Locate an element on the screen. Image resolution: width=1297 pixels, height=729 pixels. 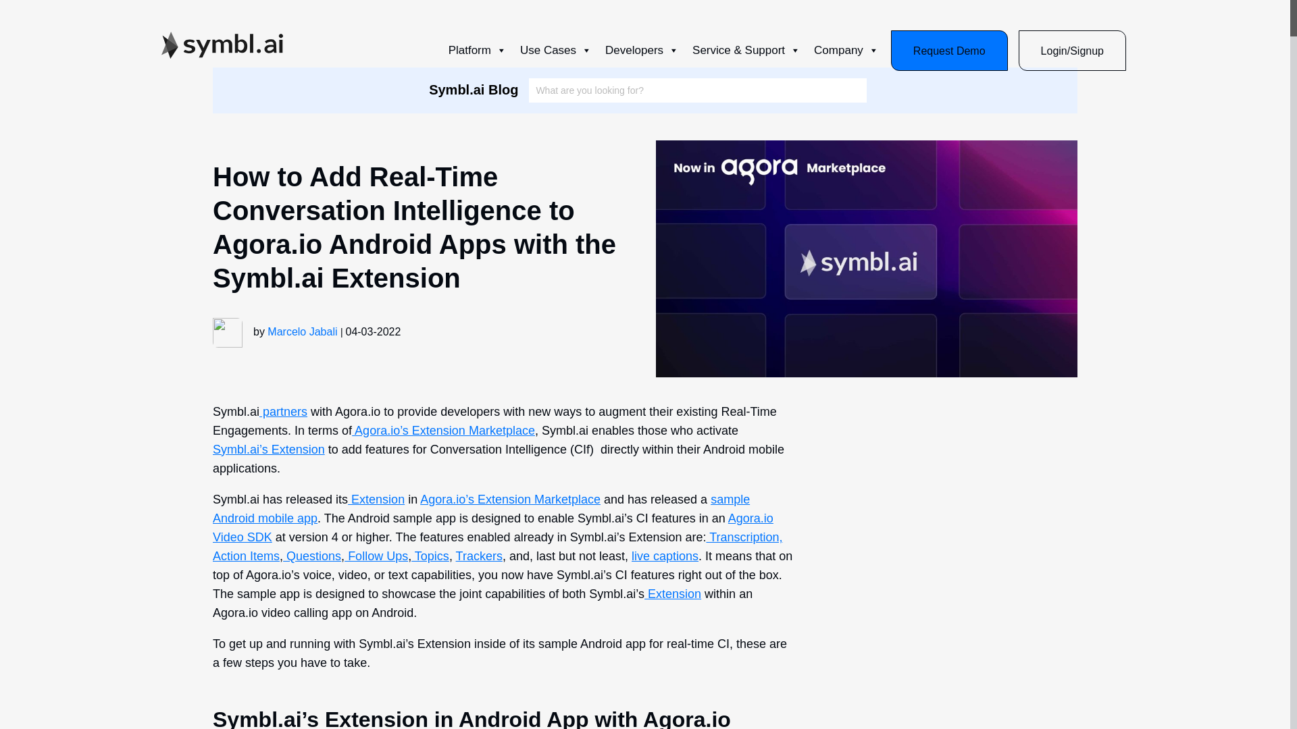
Marcelo Jabali is located at coordinates (302, 331).